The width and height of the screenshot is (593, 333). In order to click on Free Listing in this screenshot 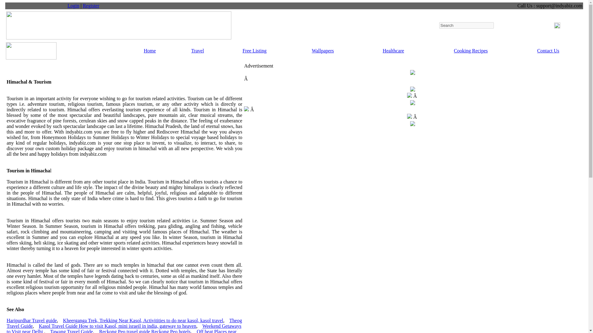, I will do `click(254, 51)`.